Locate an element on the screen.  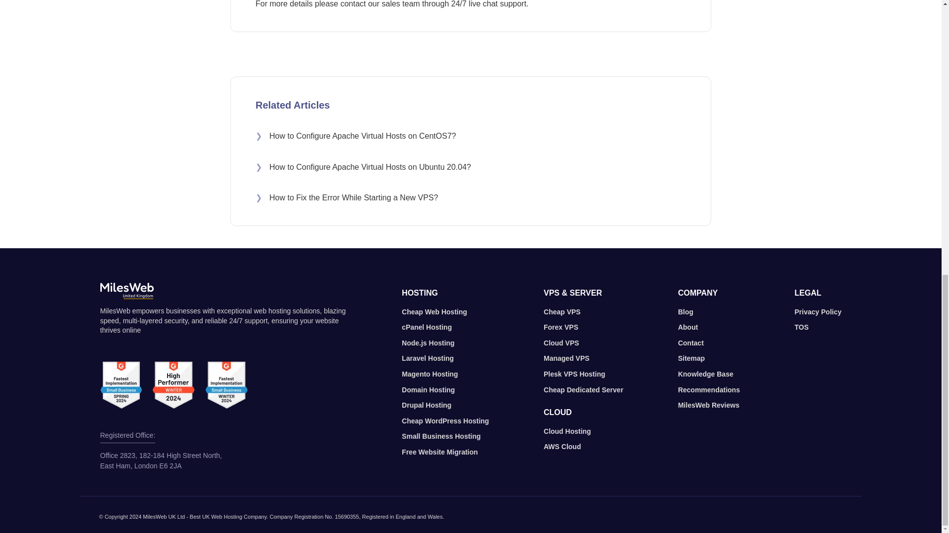
cPanel Hosting is located at coordinates (426, 328).